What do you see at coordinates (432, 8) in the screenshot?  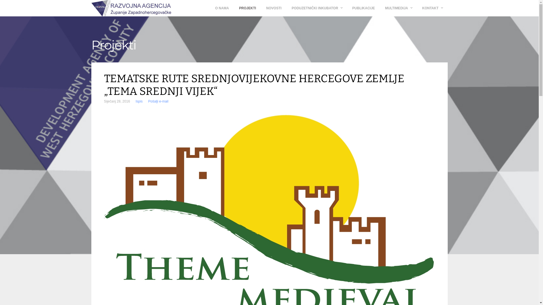 I see `KONTAKT` at bounding box center [432, 8].